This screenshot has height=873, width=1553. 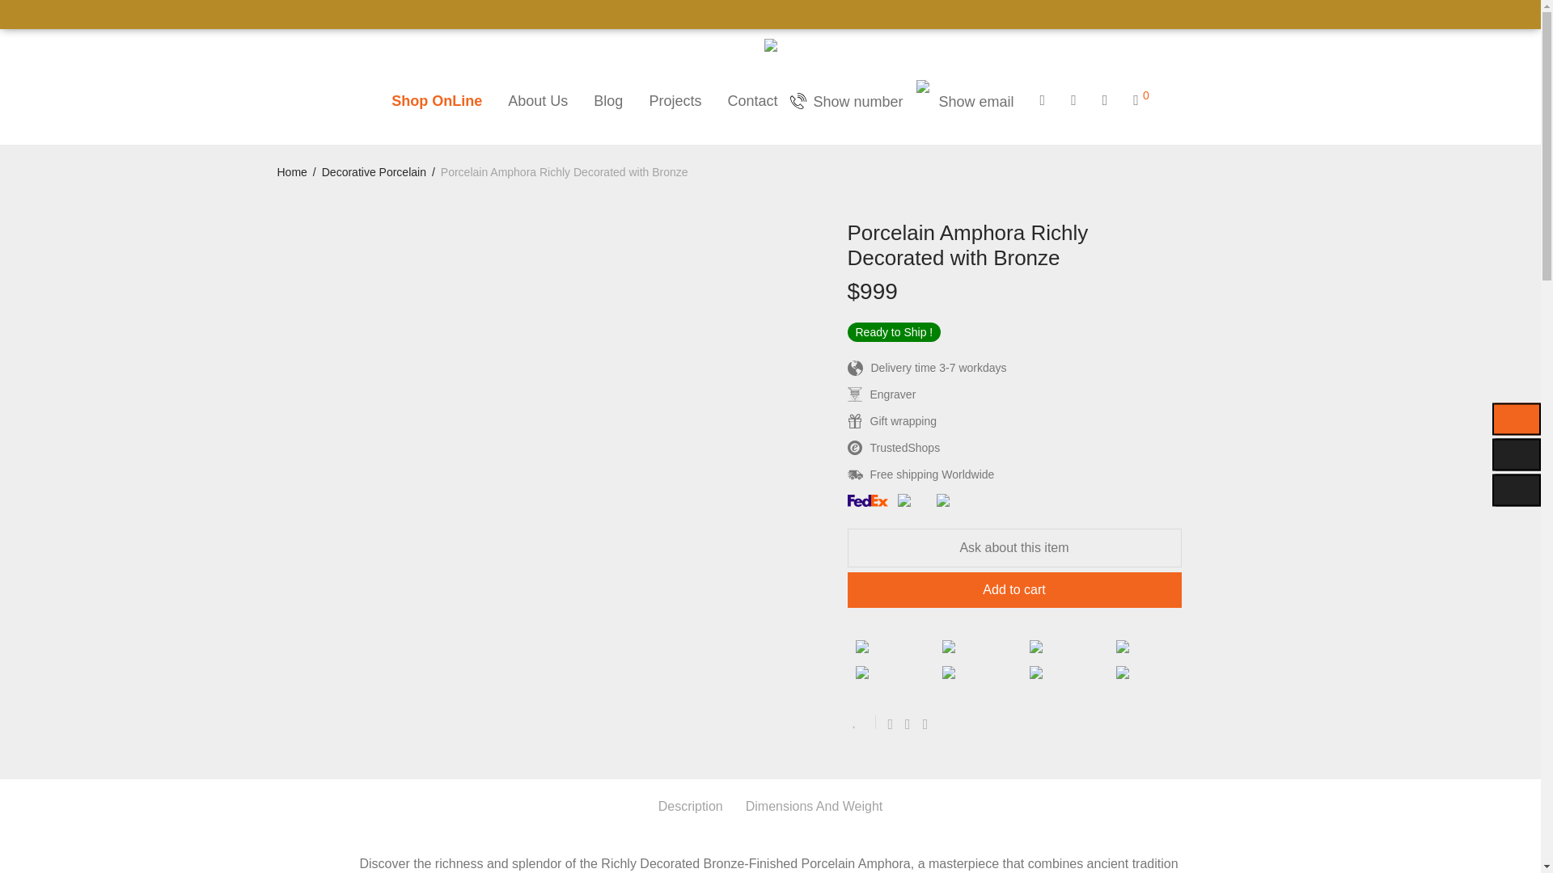 What do you see at coordinates (861, 721) in the screenshot?
I see `Add to Wishlist` at bounding box center [861, 721].